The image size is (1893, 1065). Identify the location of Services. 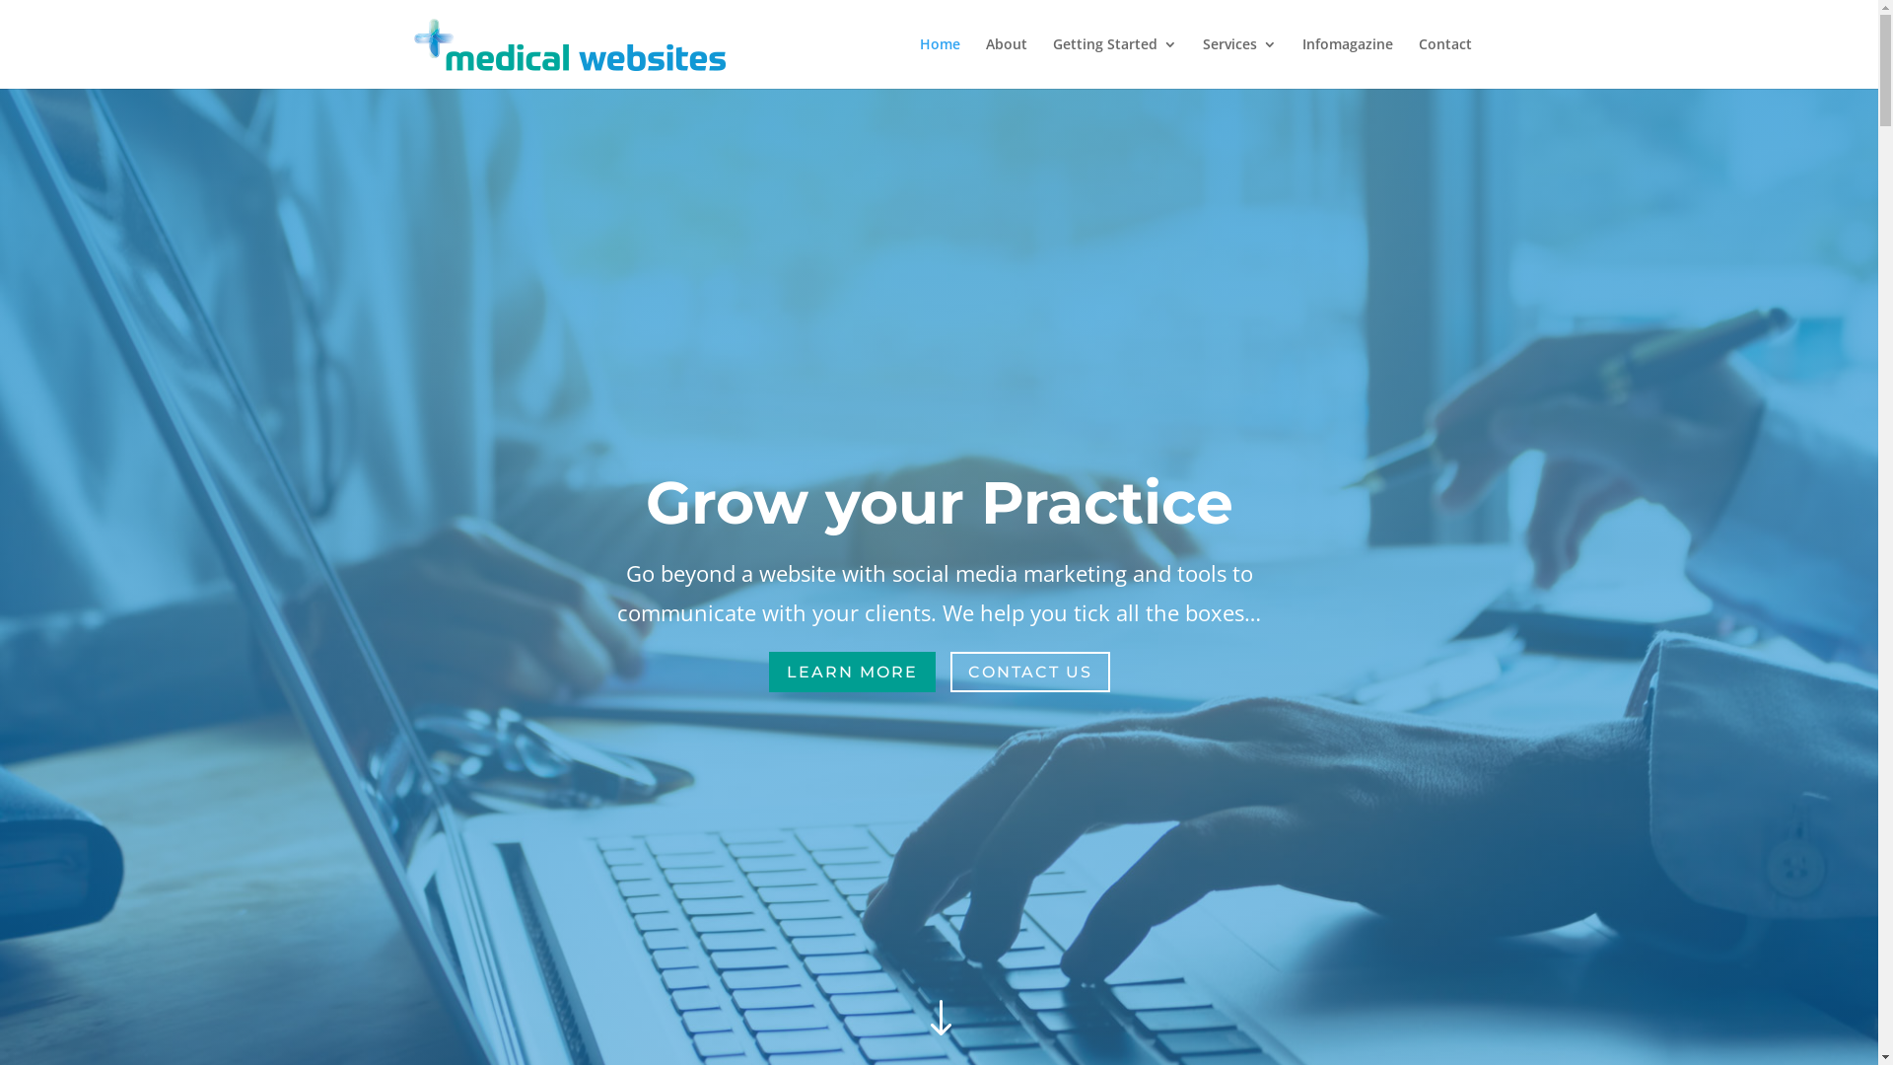
(1240, 63).